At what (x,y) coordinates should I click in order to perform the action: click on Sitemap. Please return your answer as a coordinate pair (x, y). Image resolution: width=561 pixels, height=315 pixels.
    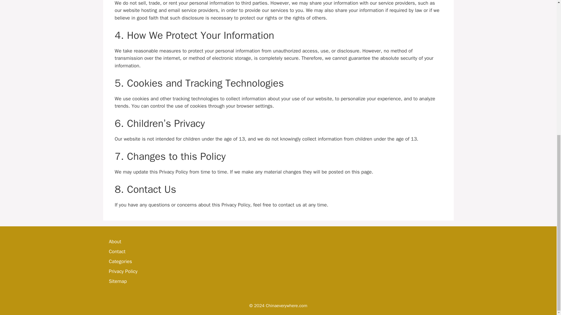
    Looking at the image, I should click on (117, 281).